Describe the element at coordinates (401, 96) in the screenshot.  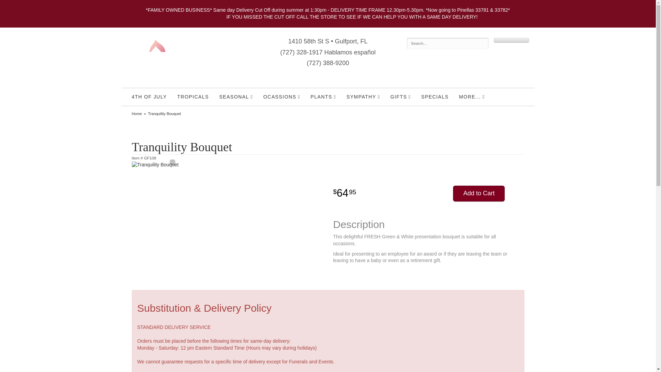
I see `GIFTS` at that location.